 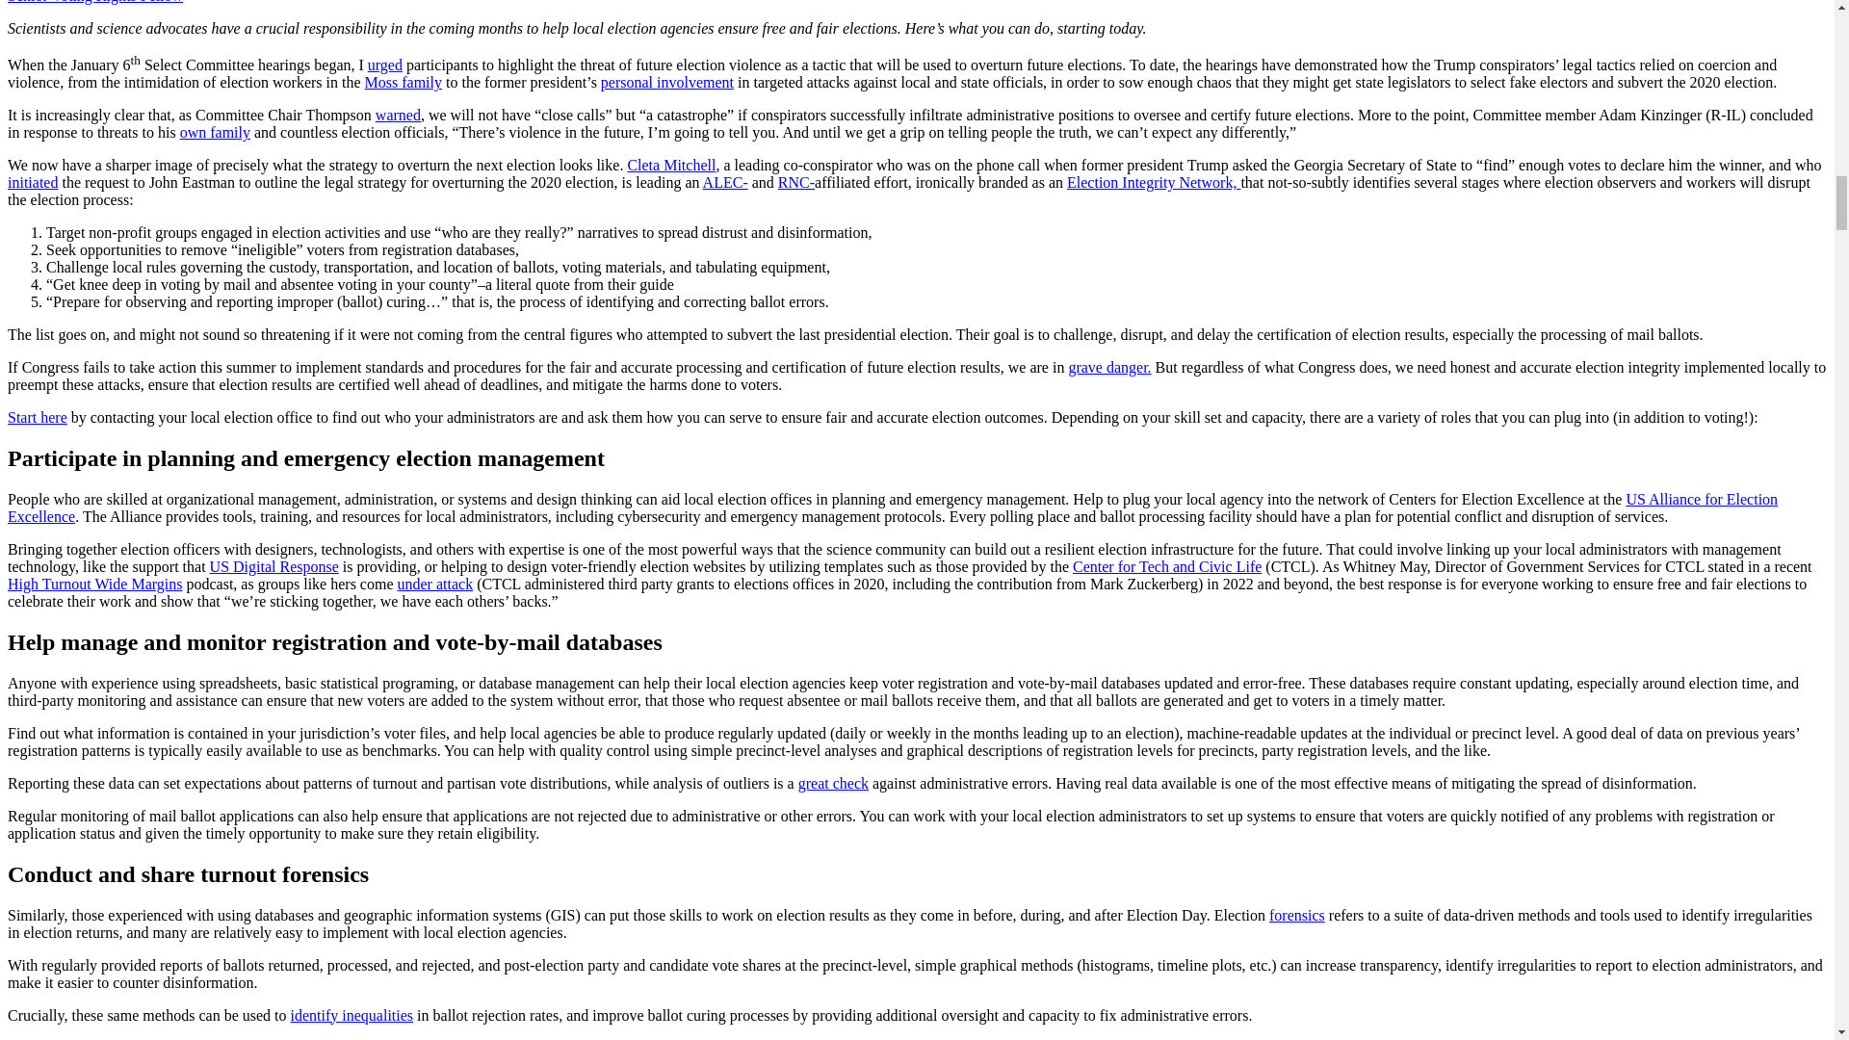 I want to click on identify inequalities, so click(x=352, y=1015).